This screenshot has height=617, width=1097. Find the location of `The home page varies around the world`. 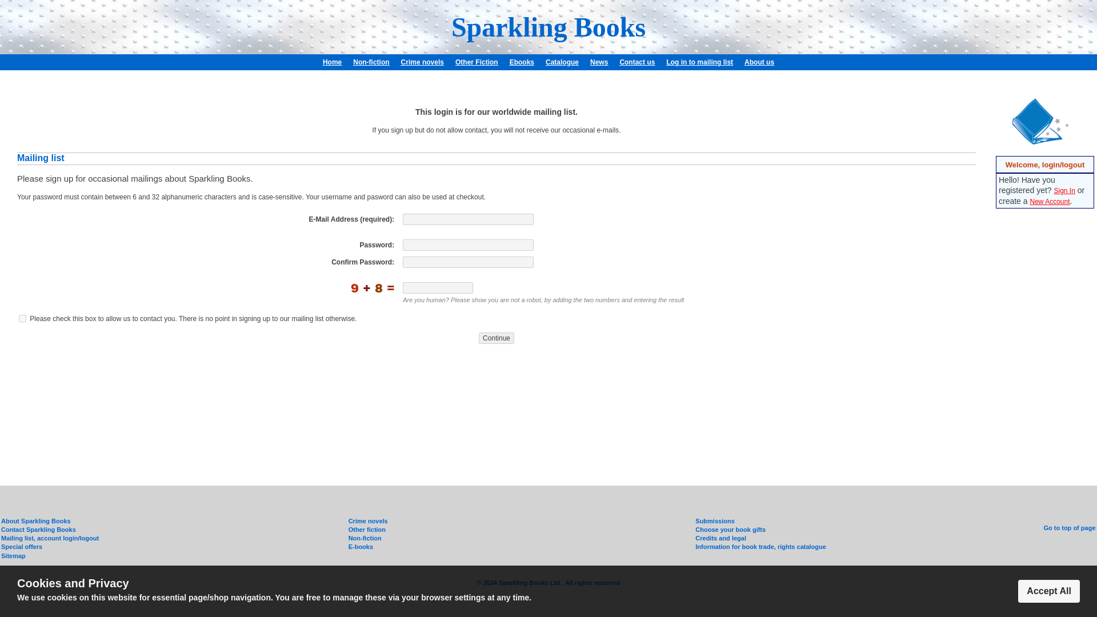

The home page varies around the world is located at coordinates (331, 62).